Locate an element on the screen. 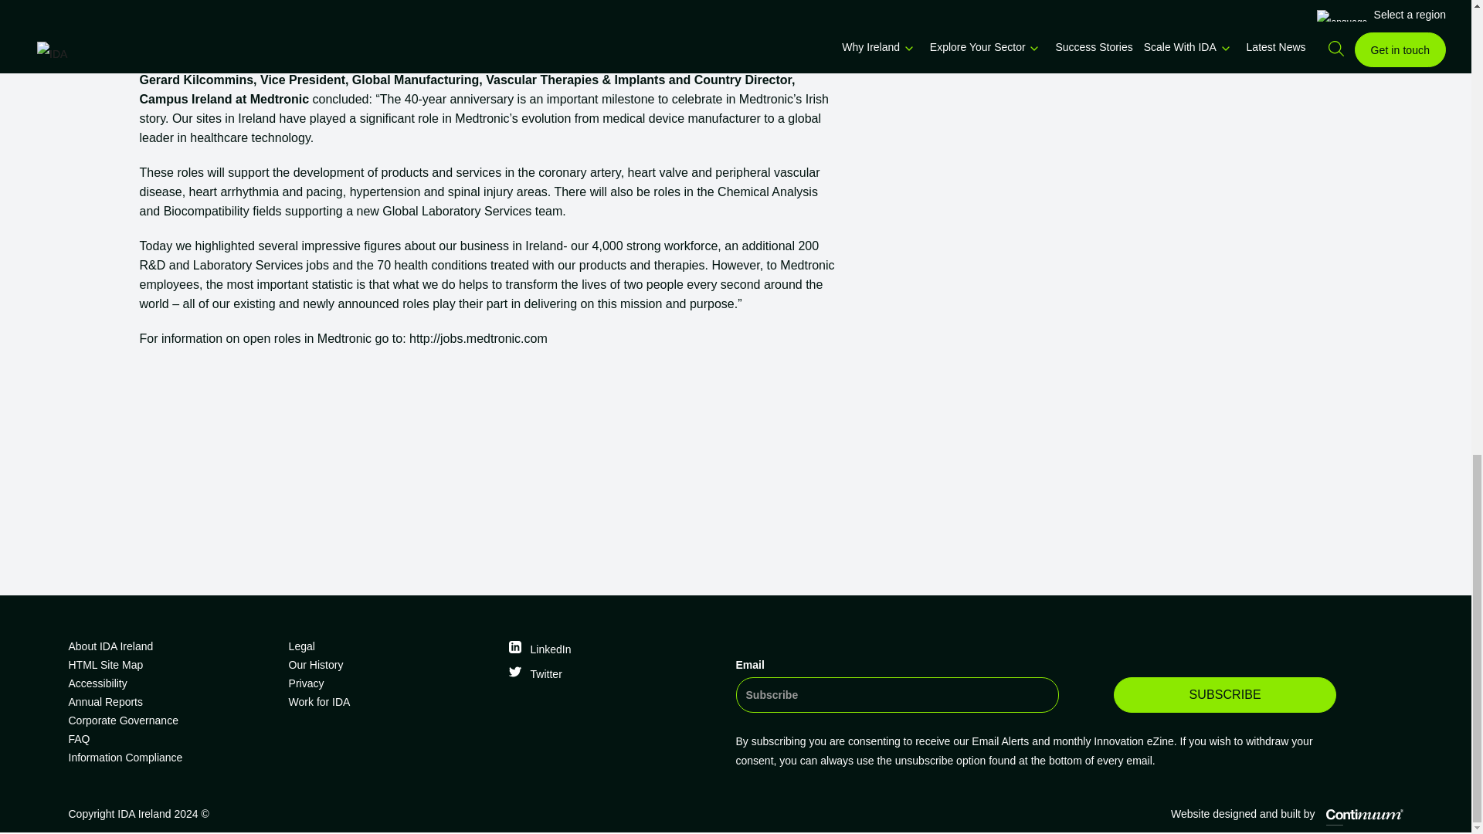 This screenshot has width=1483, height=834. Privacy is located at coordinates (392, 683).